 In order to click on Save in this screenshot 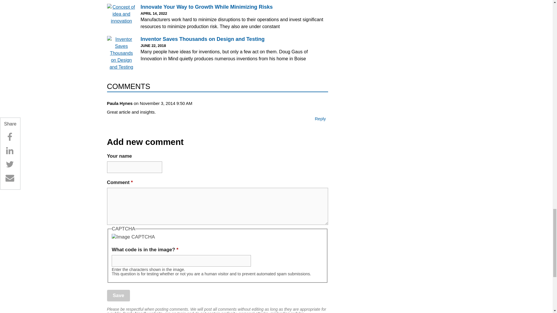, I will do `click(118, 295)`.